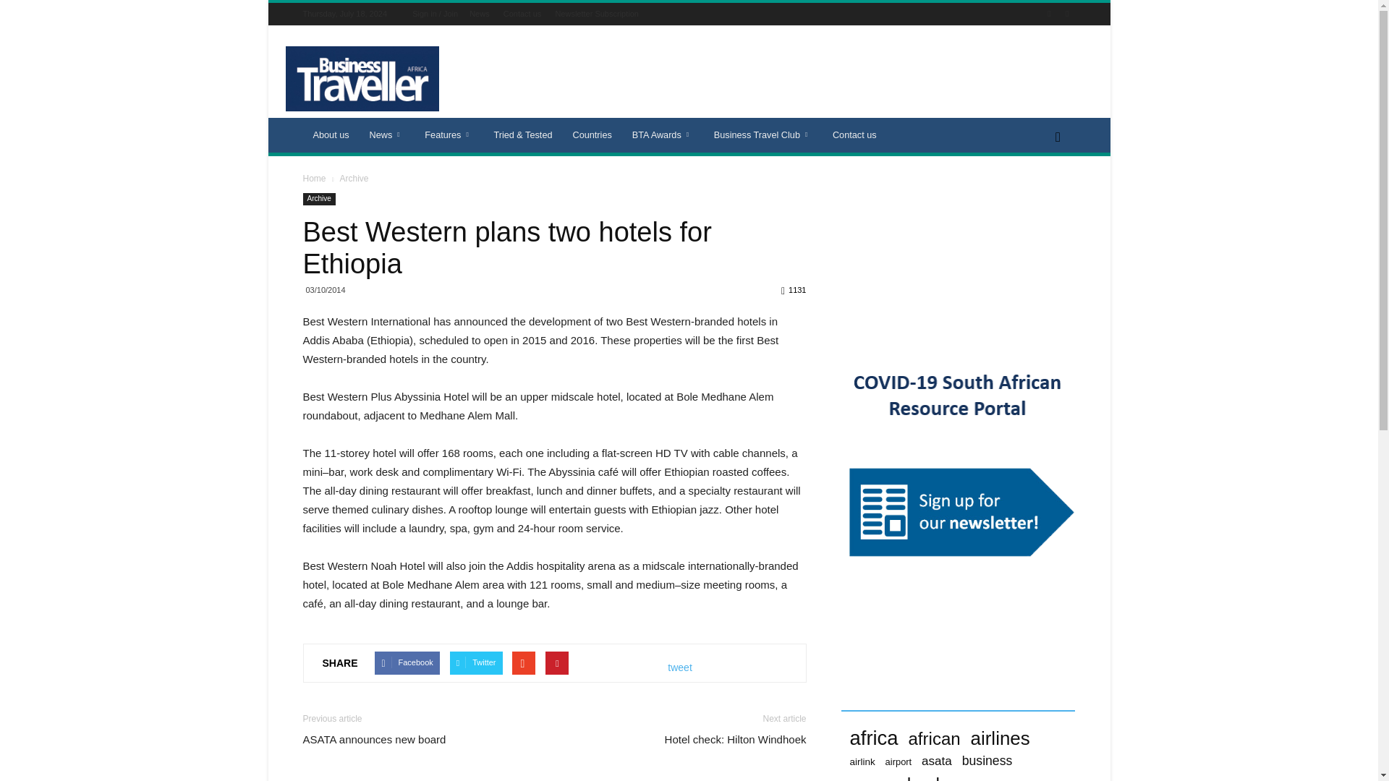 Image resolution: width=1389 pixels, height=781 pixels. I want to click on Twitter, so click(1066, 13).